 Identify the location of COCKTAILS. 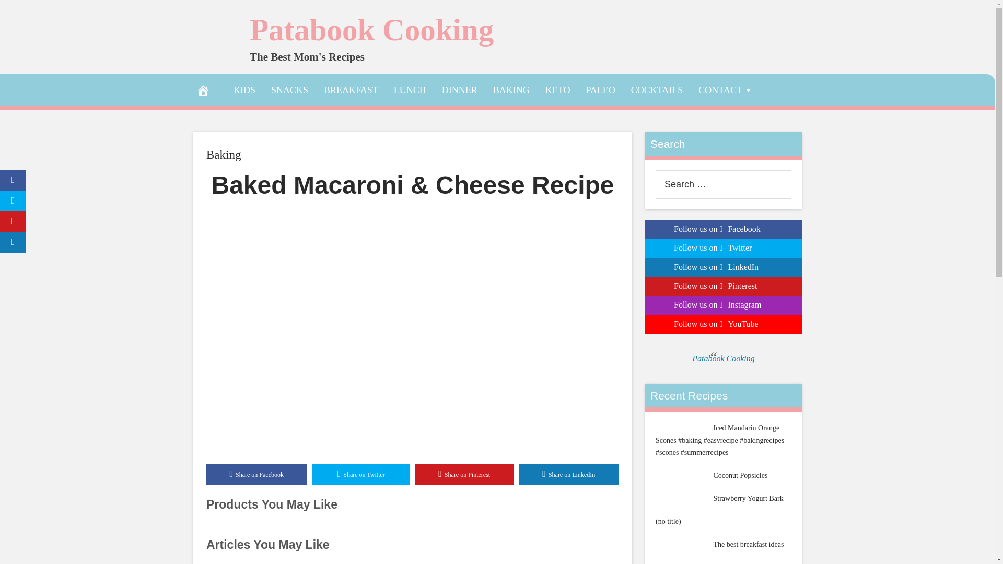
(657, 90).